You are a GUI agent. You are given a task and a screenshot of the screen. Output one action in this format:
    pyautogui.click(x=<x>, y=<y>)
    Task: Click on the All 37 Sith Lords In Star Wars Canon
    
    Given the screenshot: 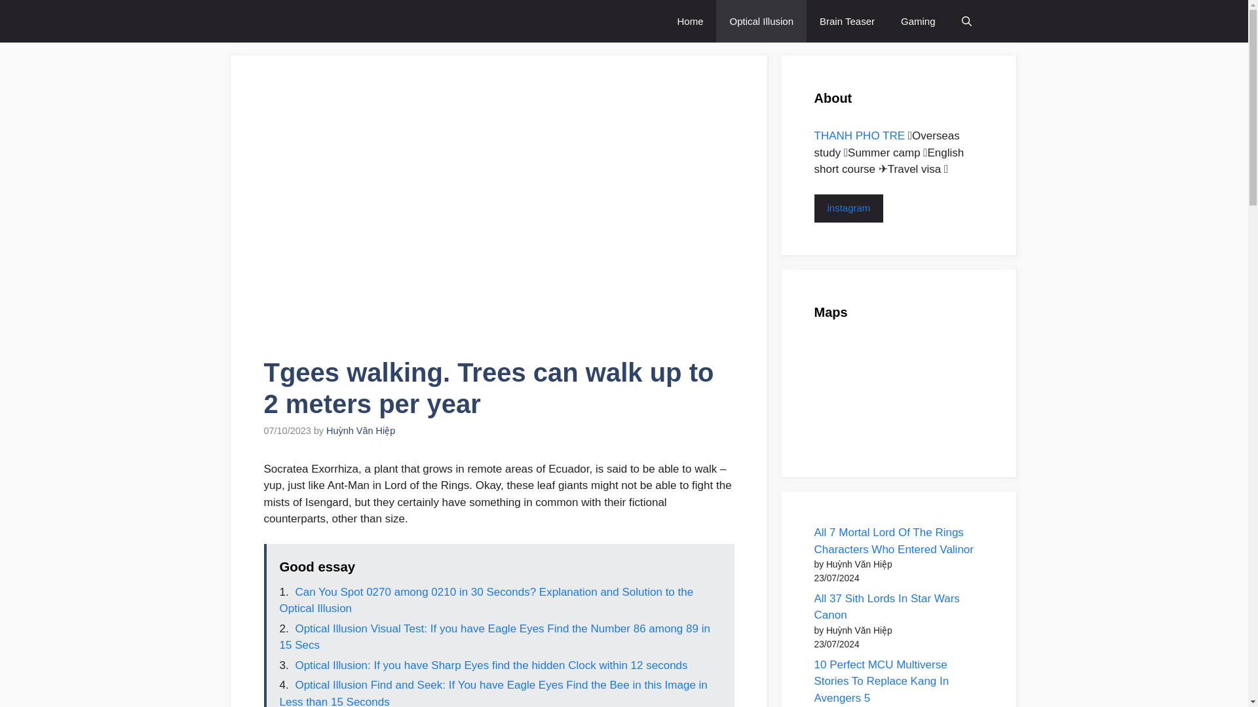 What is the action you would take?
    pyautogui.click(x=886, y=607)
    